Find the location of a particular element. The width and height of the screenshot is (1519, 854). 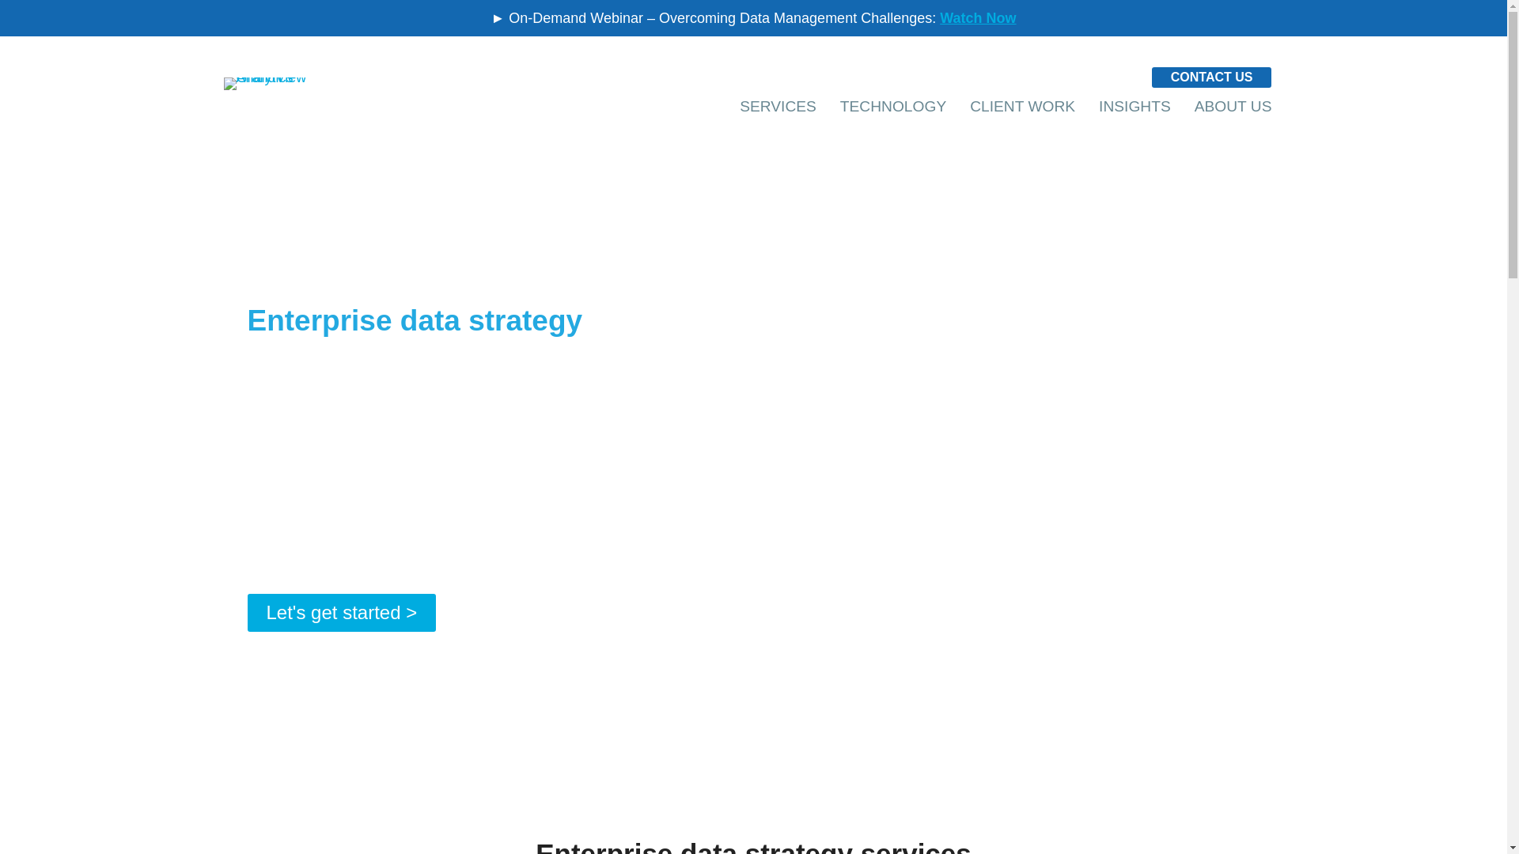

ABOUT US is located at coordinates (1233, 106).